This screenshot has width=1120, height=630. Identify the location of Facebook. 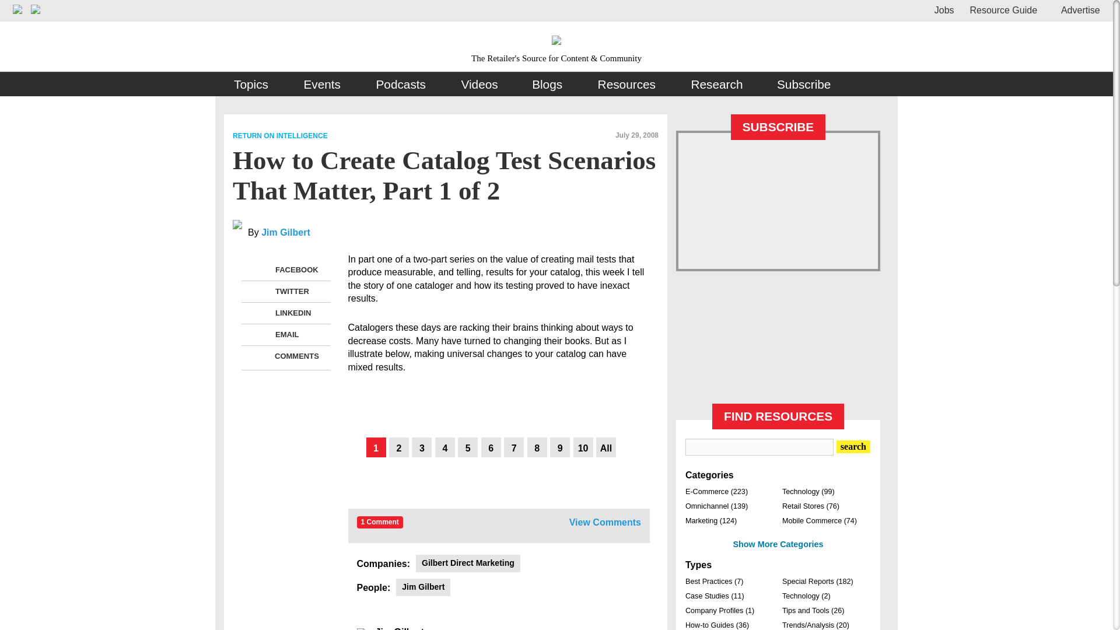
(260, 270).